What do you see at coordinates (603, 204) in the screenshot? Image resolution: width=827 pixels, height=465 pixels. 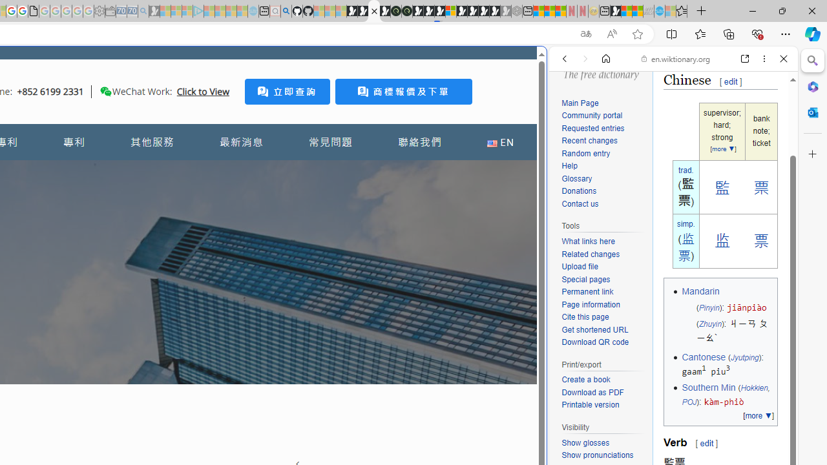 I see `Contact us` at bounding box center [603, 204].